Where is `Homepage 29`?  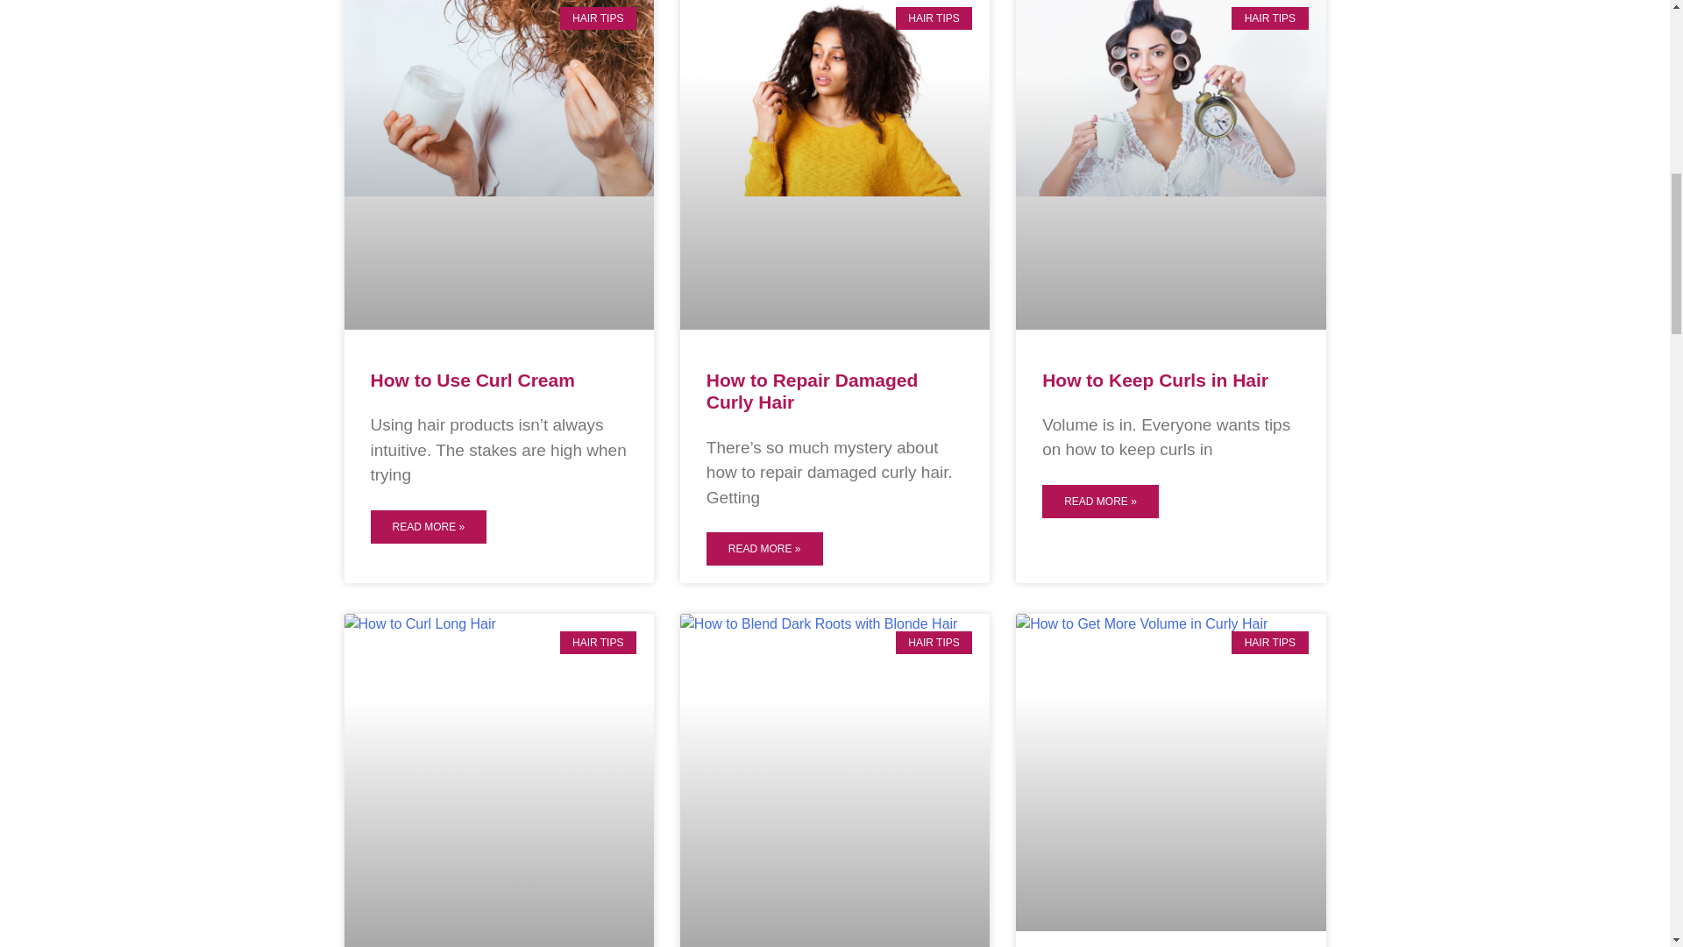
Homepage 29 is located at coordinates (1171, 98).